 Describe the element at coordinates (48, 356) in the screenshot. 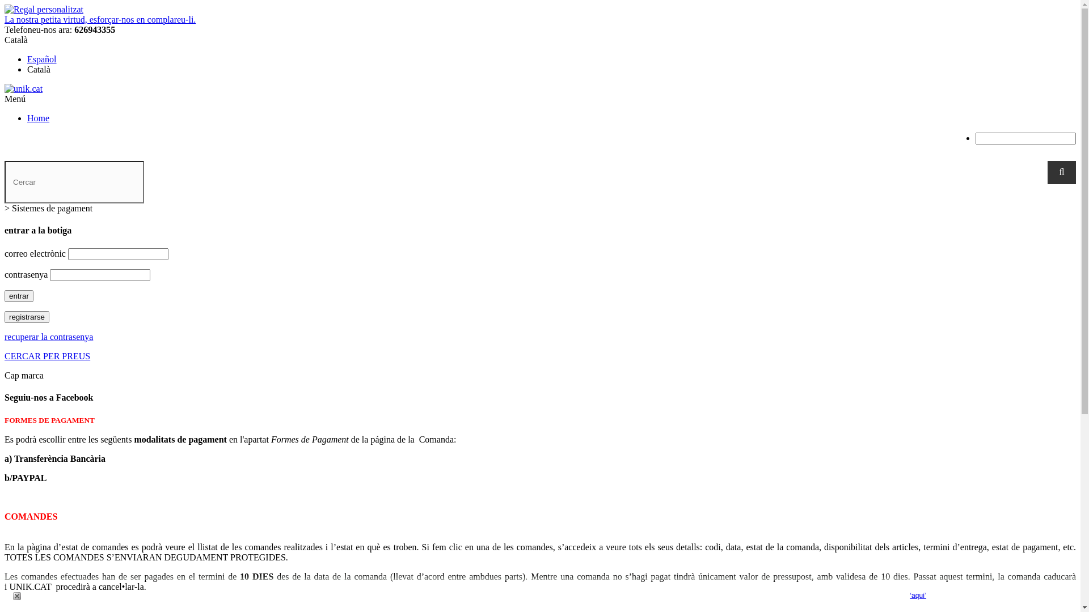

I see `CERCAR PER PREUS` at that location.